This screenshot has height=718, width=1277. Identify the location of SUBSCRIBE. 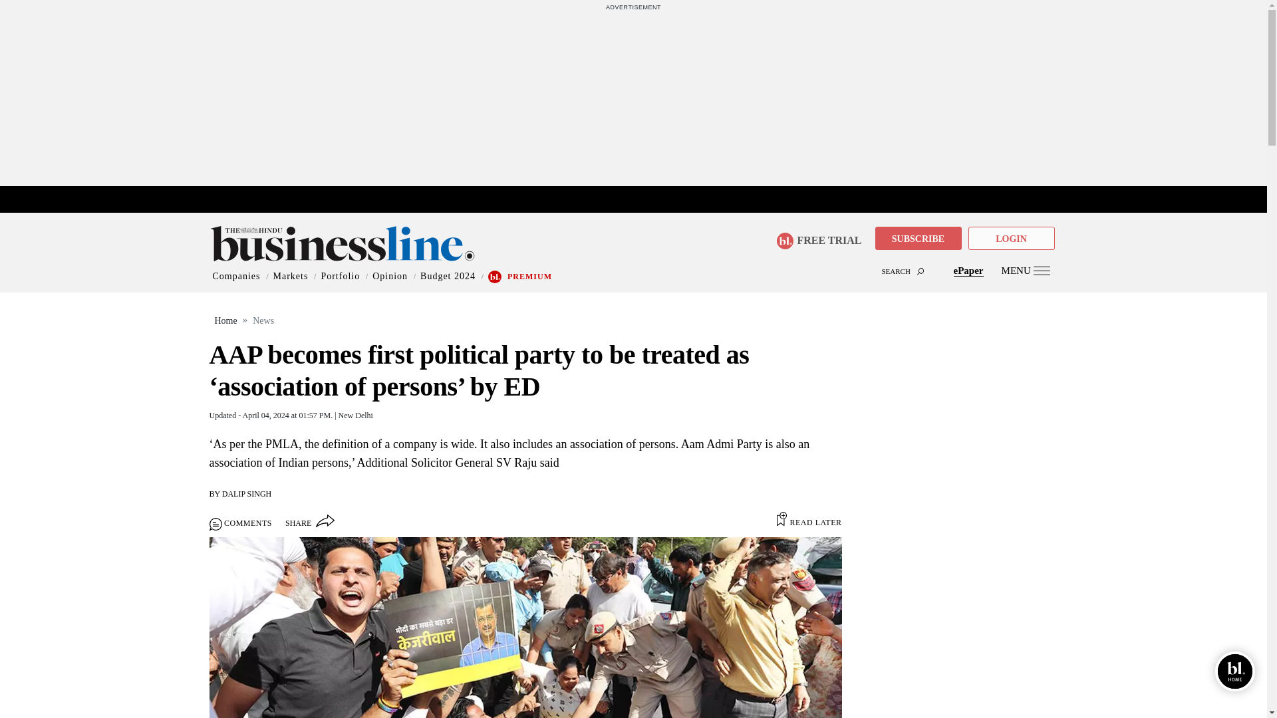
(918, 237).